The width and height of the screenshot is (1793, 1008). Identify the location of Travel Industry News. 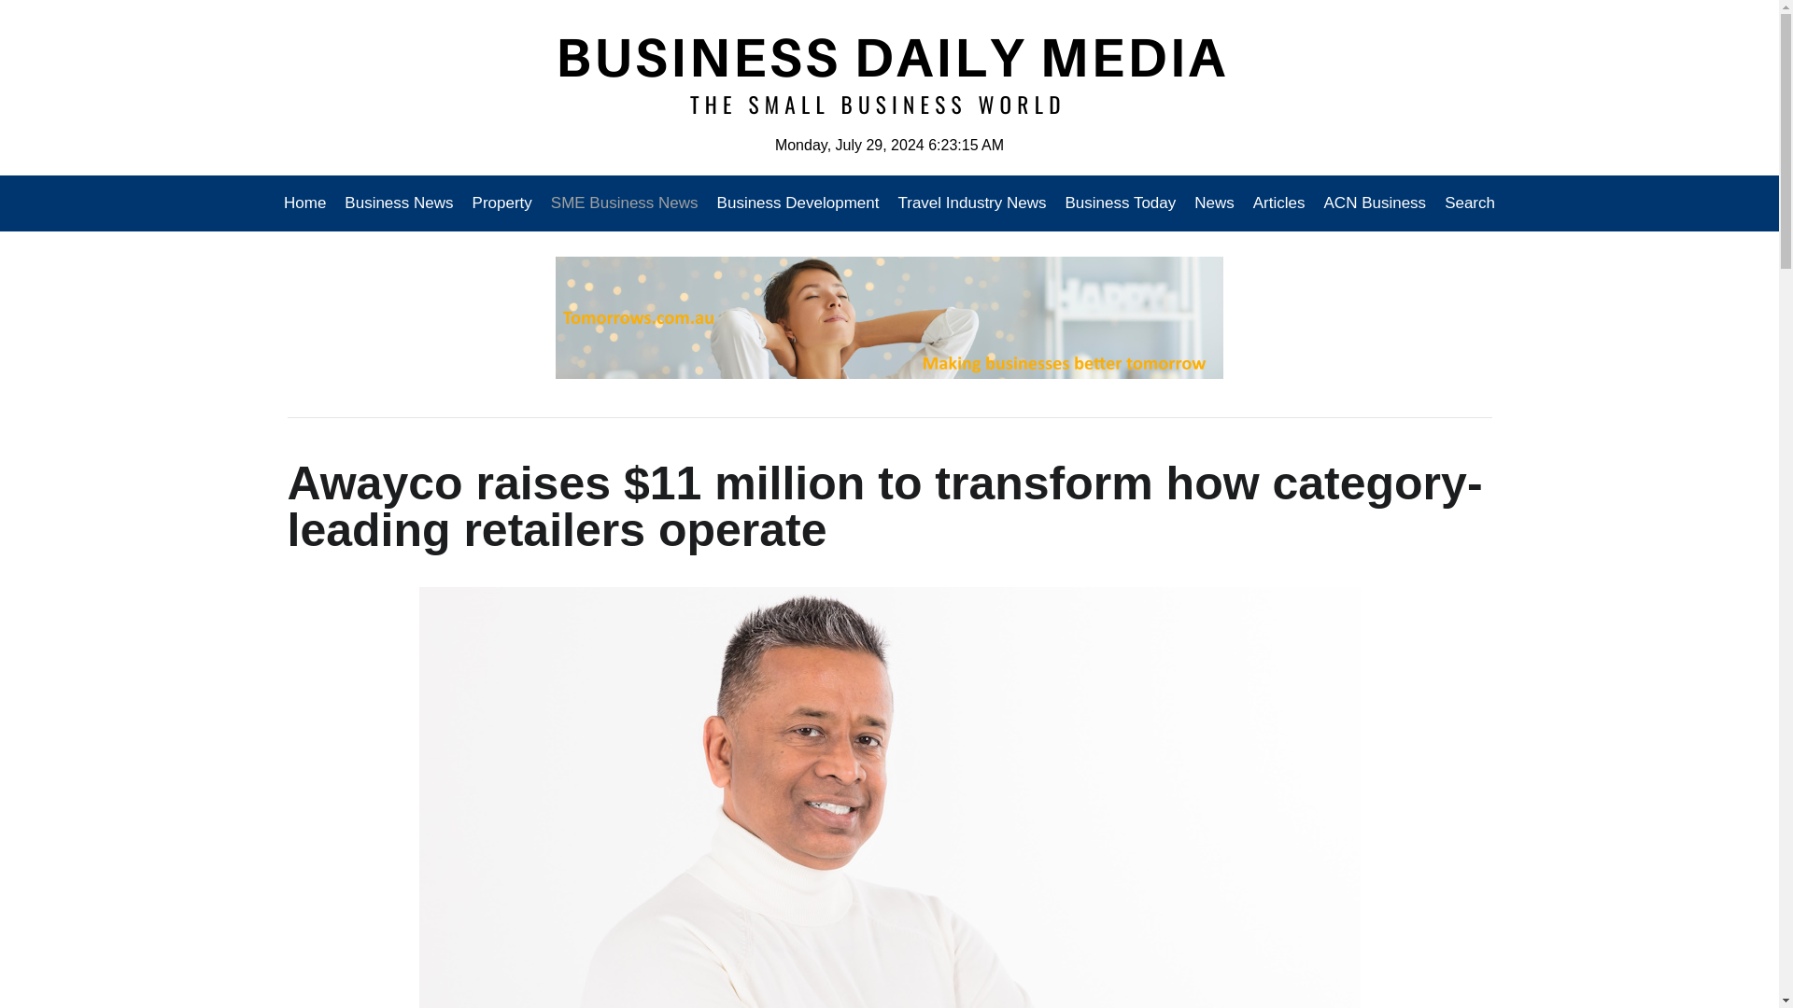
(971, 203).